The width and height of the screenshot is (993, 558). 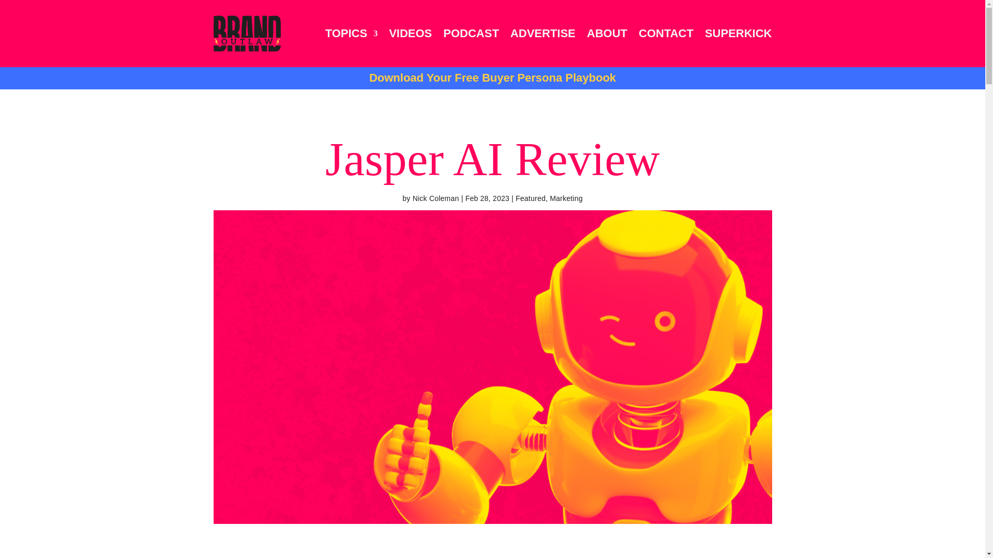 What do you see at coordinates (471, 33) in the screenshot?
I see `PODCAST` at bounding box center [471, 33].